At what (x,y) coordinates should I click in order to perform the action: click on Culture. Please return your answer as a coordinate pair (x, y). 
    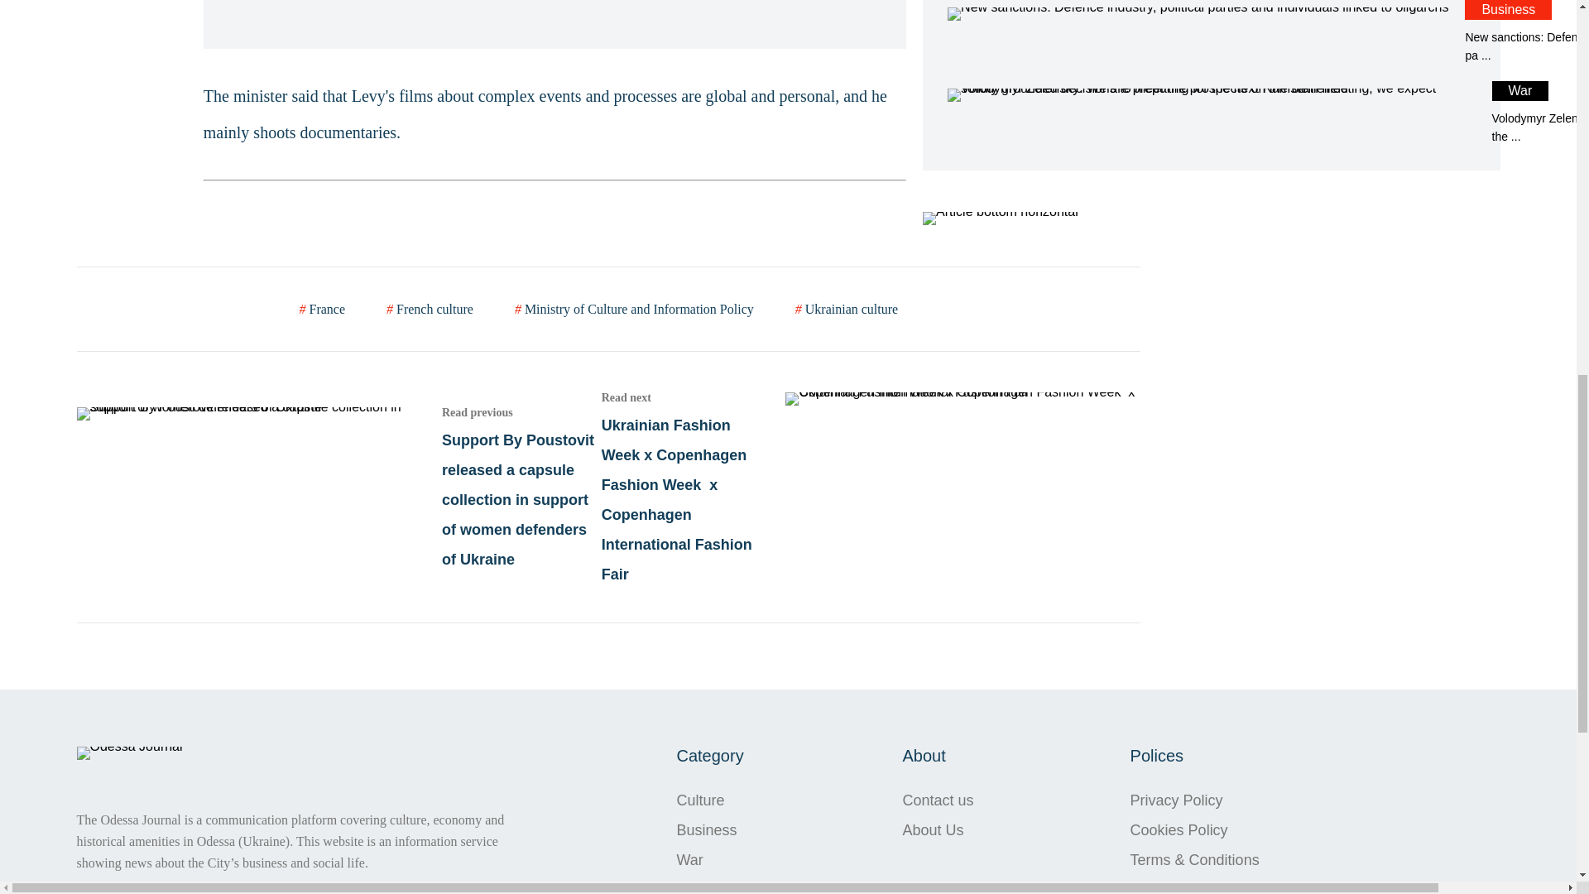
    Looking at the image, I should click on (712, 800).